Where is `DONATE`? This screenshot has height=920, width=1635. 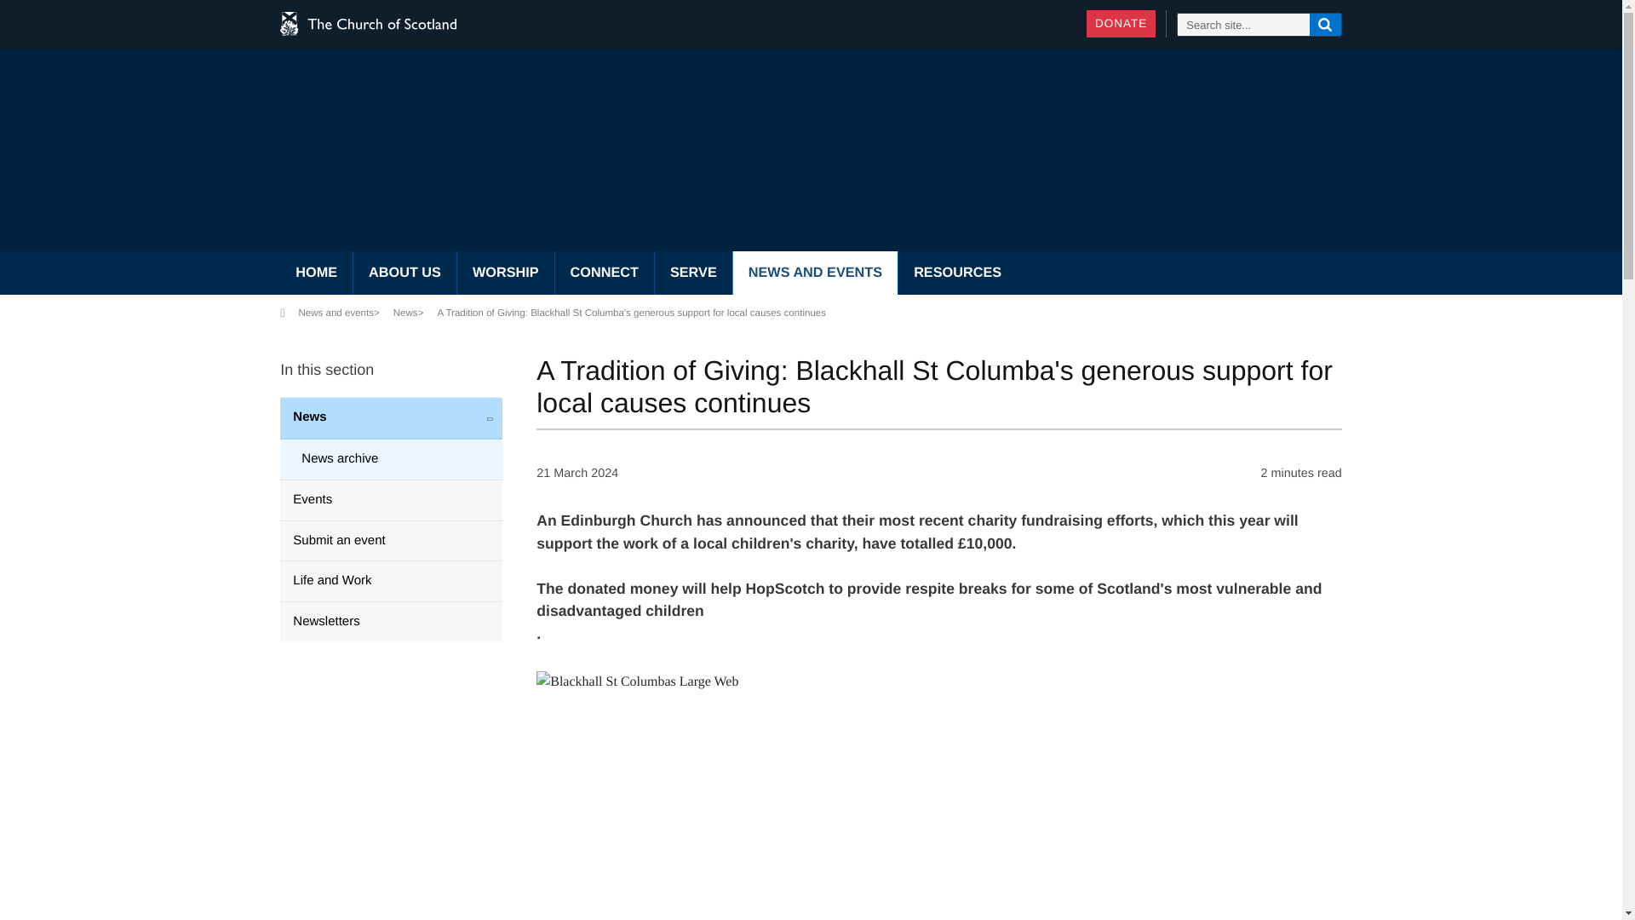
DONATE is located at coordinates (1121, 24).